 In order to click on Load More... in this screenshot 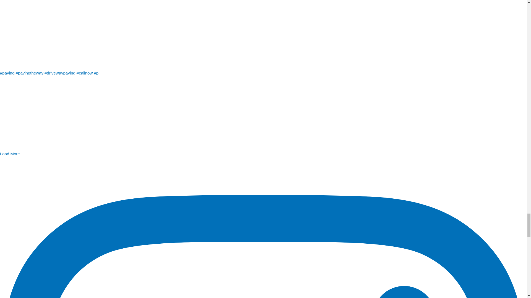, I will do `click(12, 153)`.